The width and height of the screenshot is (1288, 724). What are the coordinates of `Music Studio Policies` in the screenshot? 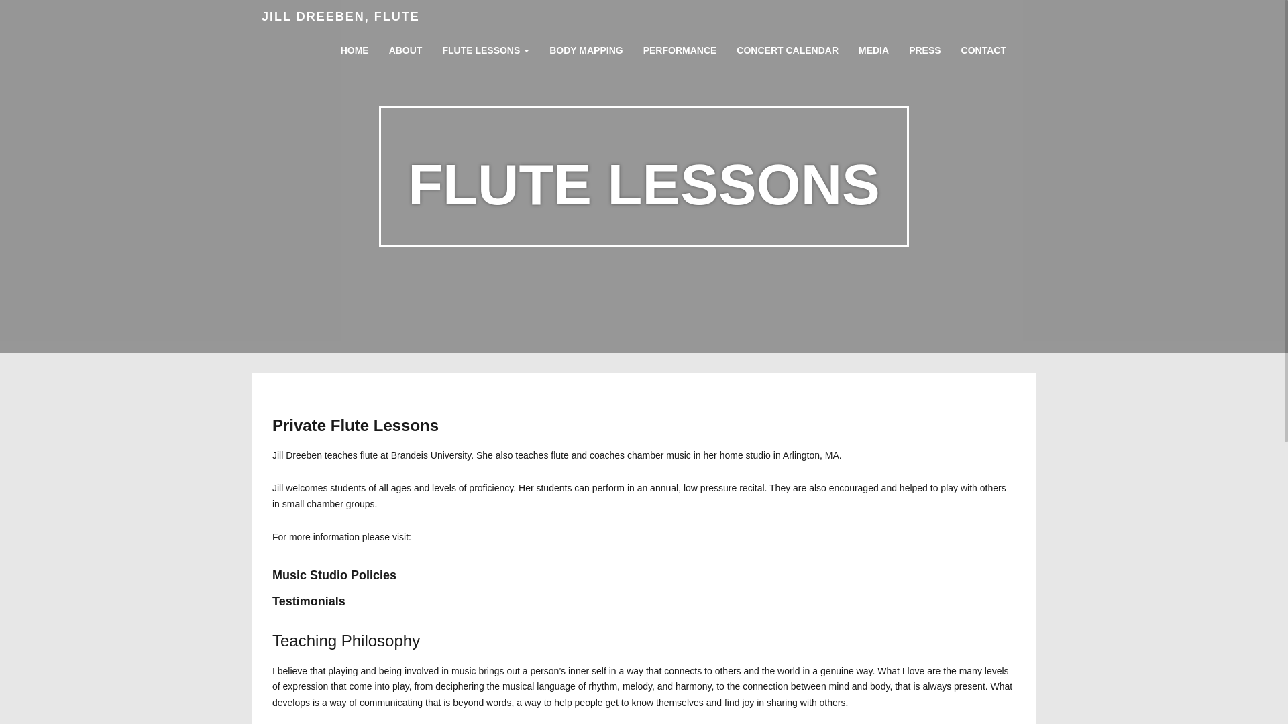 It's located at (334, 575).